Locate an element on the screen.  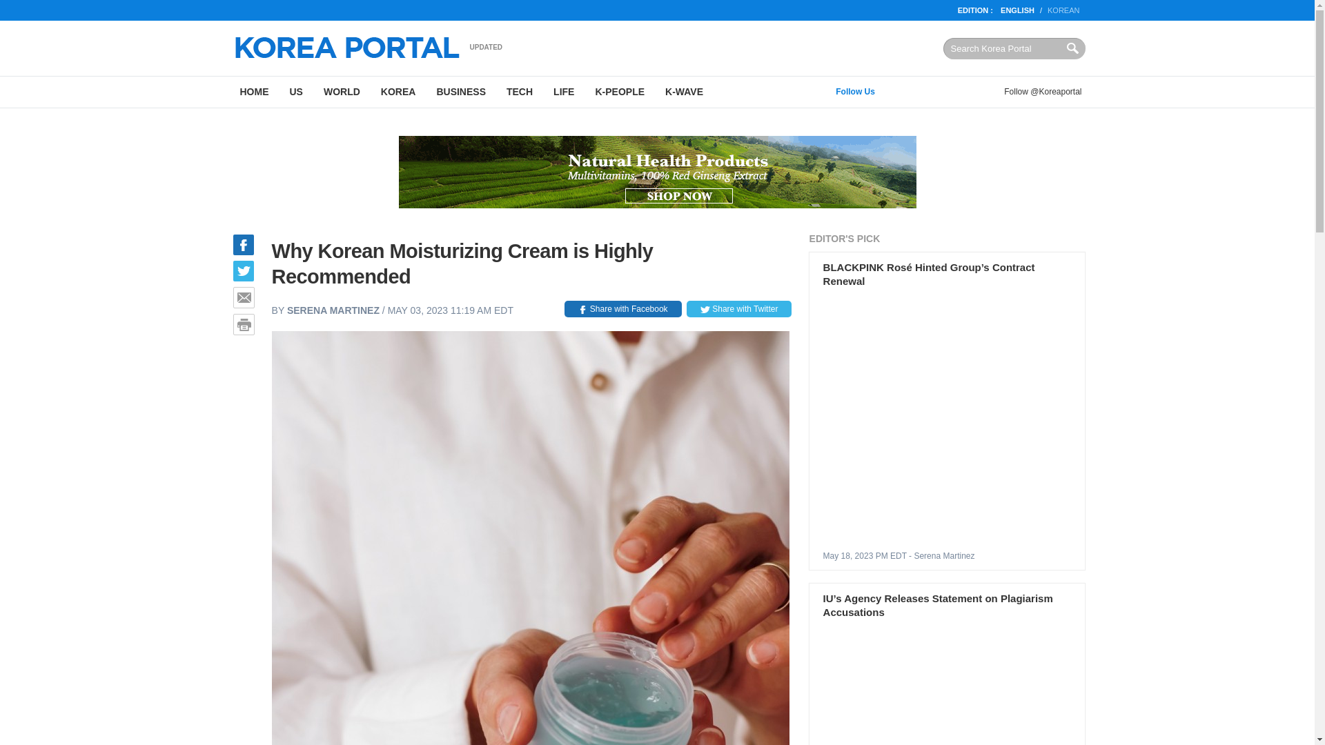
Share with Twitter is located at coordinates (738, 309).